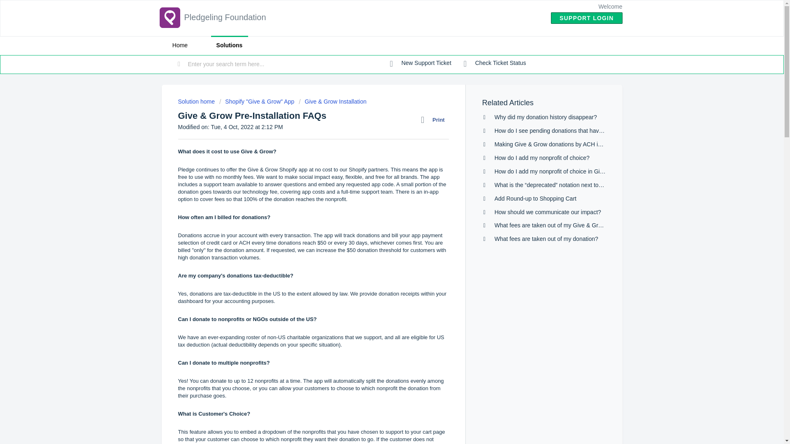 The image size is (790, 444). I want to click on How do I add my nonprofit of choice?, so click(541, 158).